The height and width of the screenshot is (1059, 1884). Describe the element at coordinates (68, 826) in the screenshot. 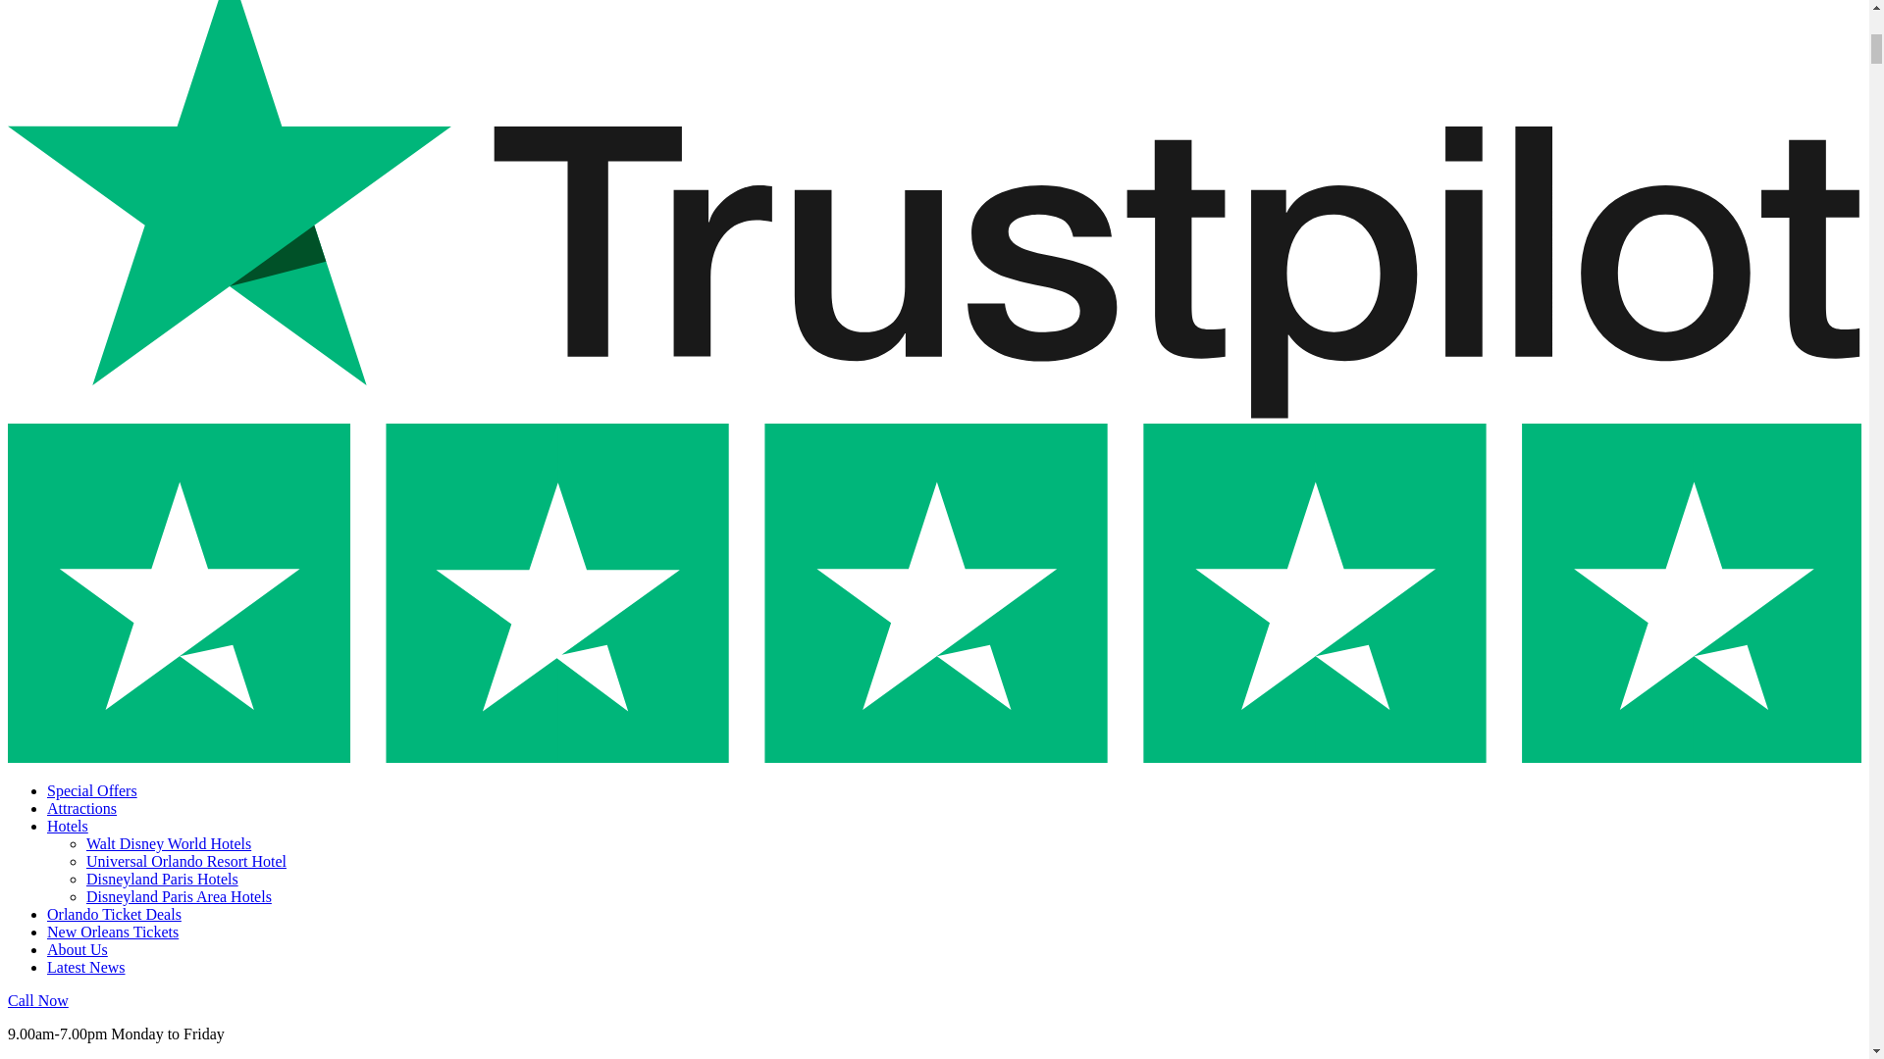

I see `Hotels` at that location.